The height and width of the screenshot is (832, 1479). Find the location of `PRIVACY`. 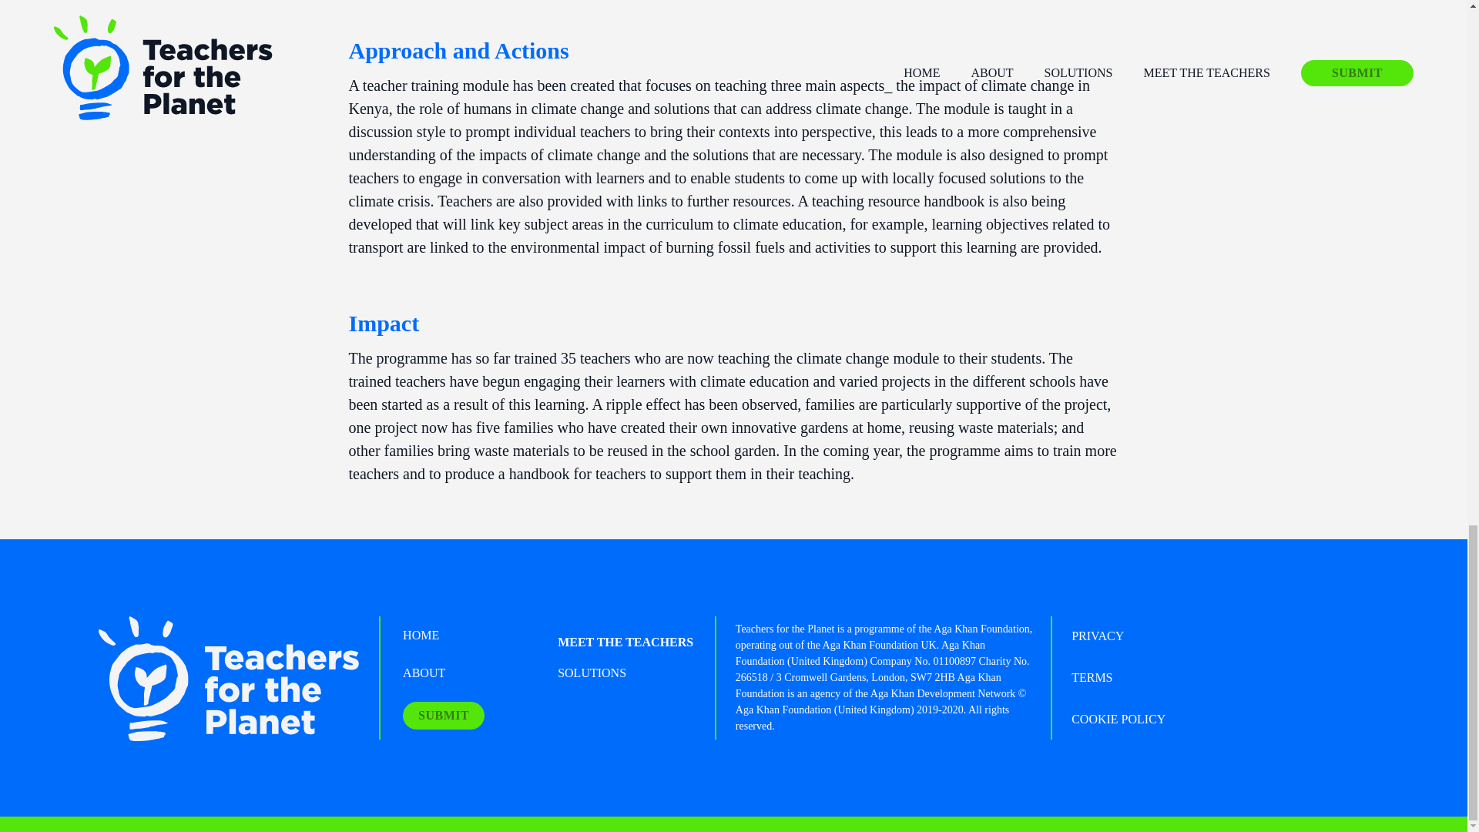

PRIVACY is located at coordinates (1097, 636).